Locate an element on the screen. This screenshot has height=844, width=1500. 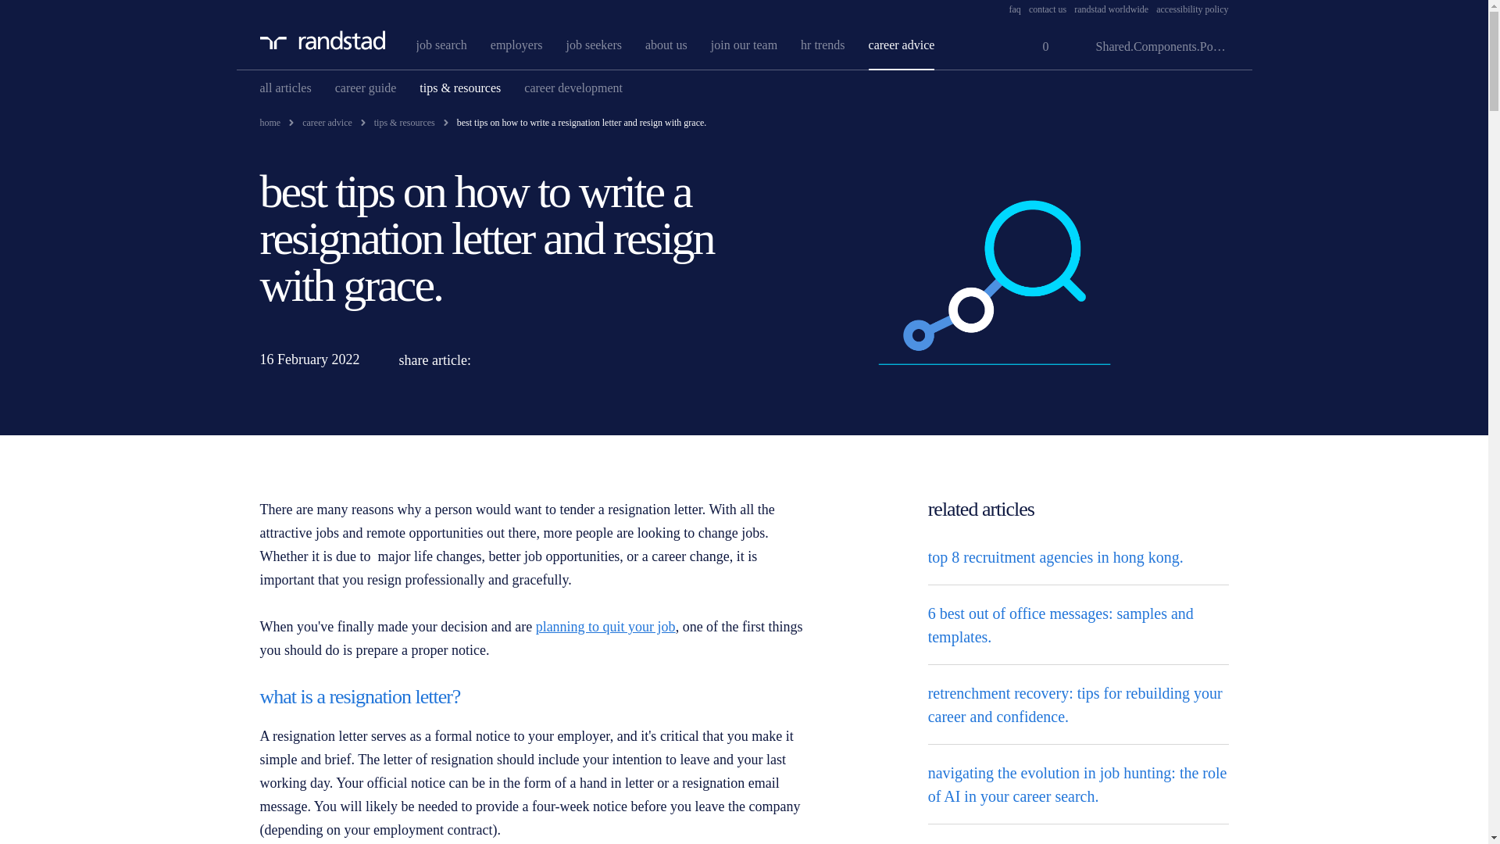
hr trends is located at coordinates (822, 44).